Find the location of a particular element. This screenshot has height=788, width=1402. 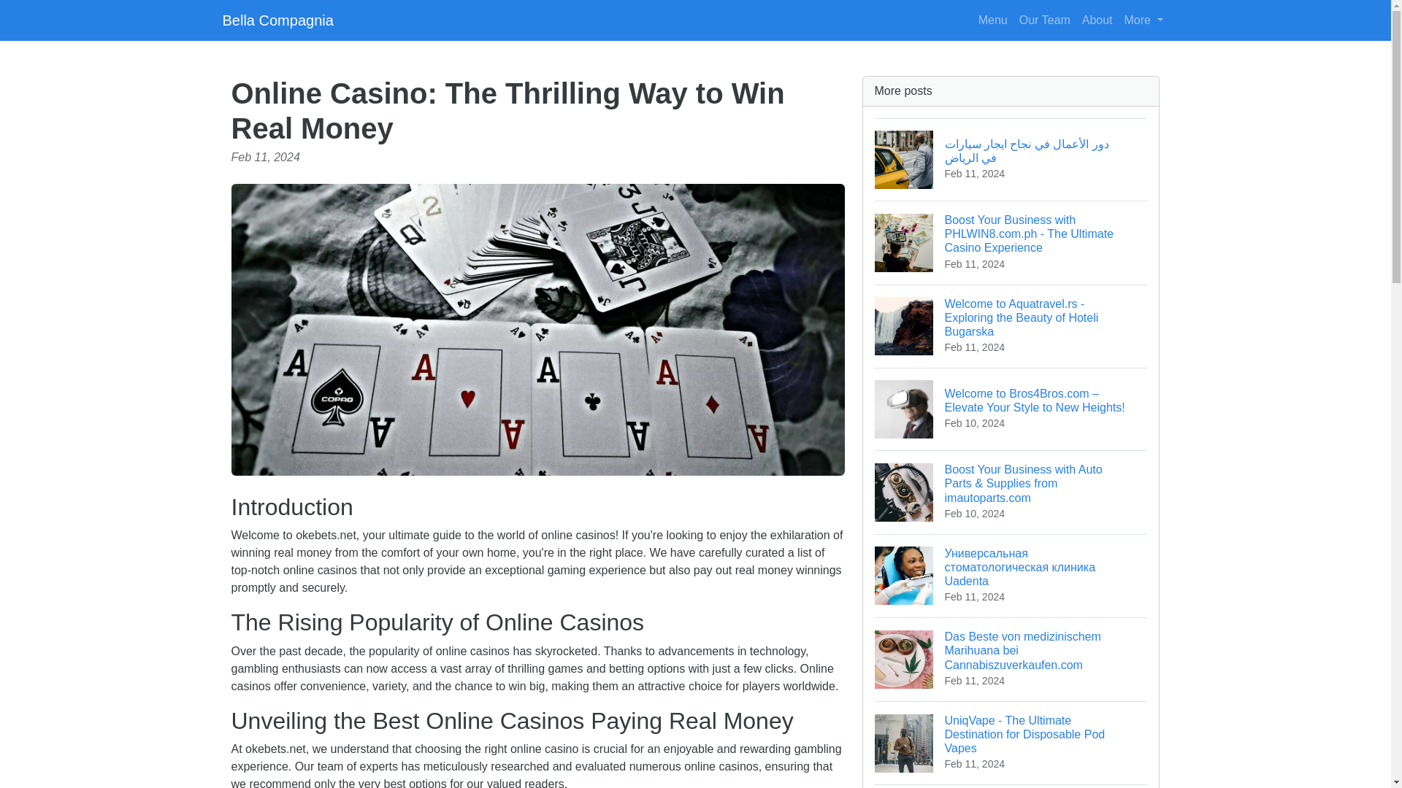

Menu is located at coordinates (1144, 20).